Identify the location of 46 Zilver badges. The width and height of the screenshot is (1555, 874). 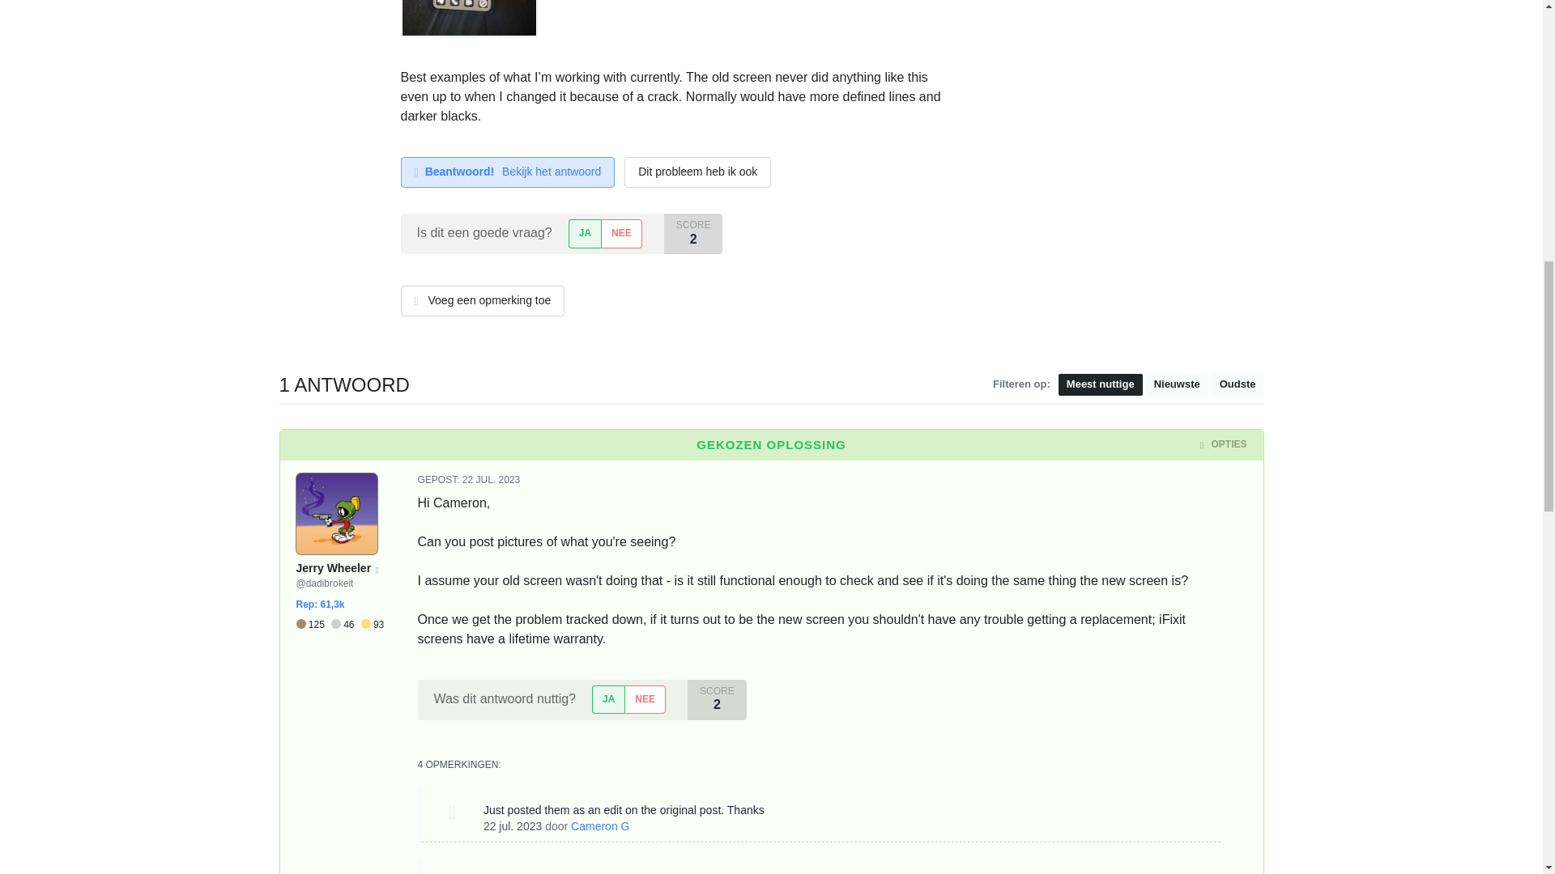
(345, 625).